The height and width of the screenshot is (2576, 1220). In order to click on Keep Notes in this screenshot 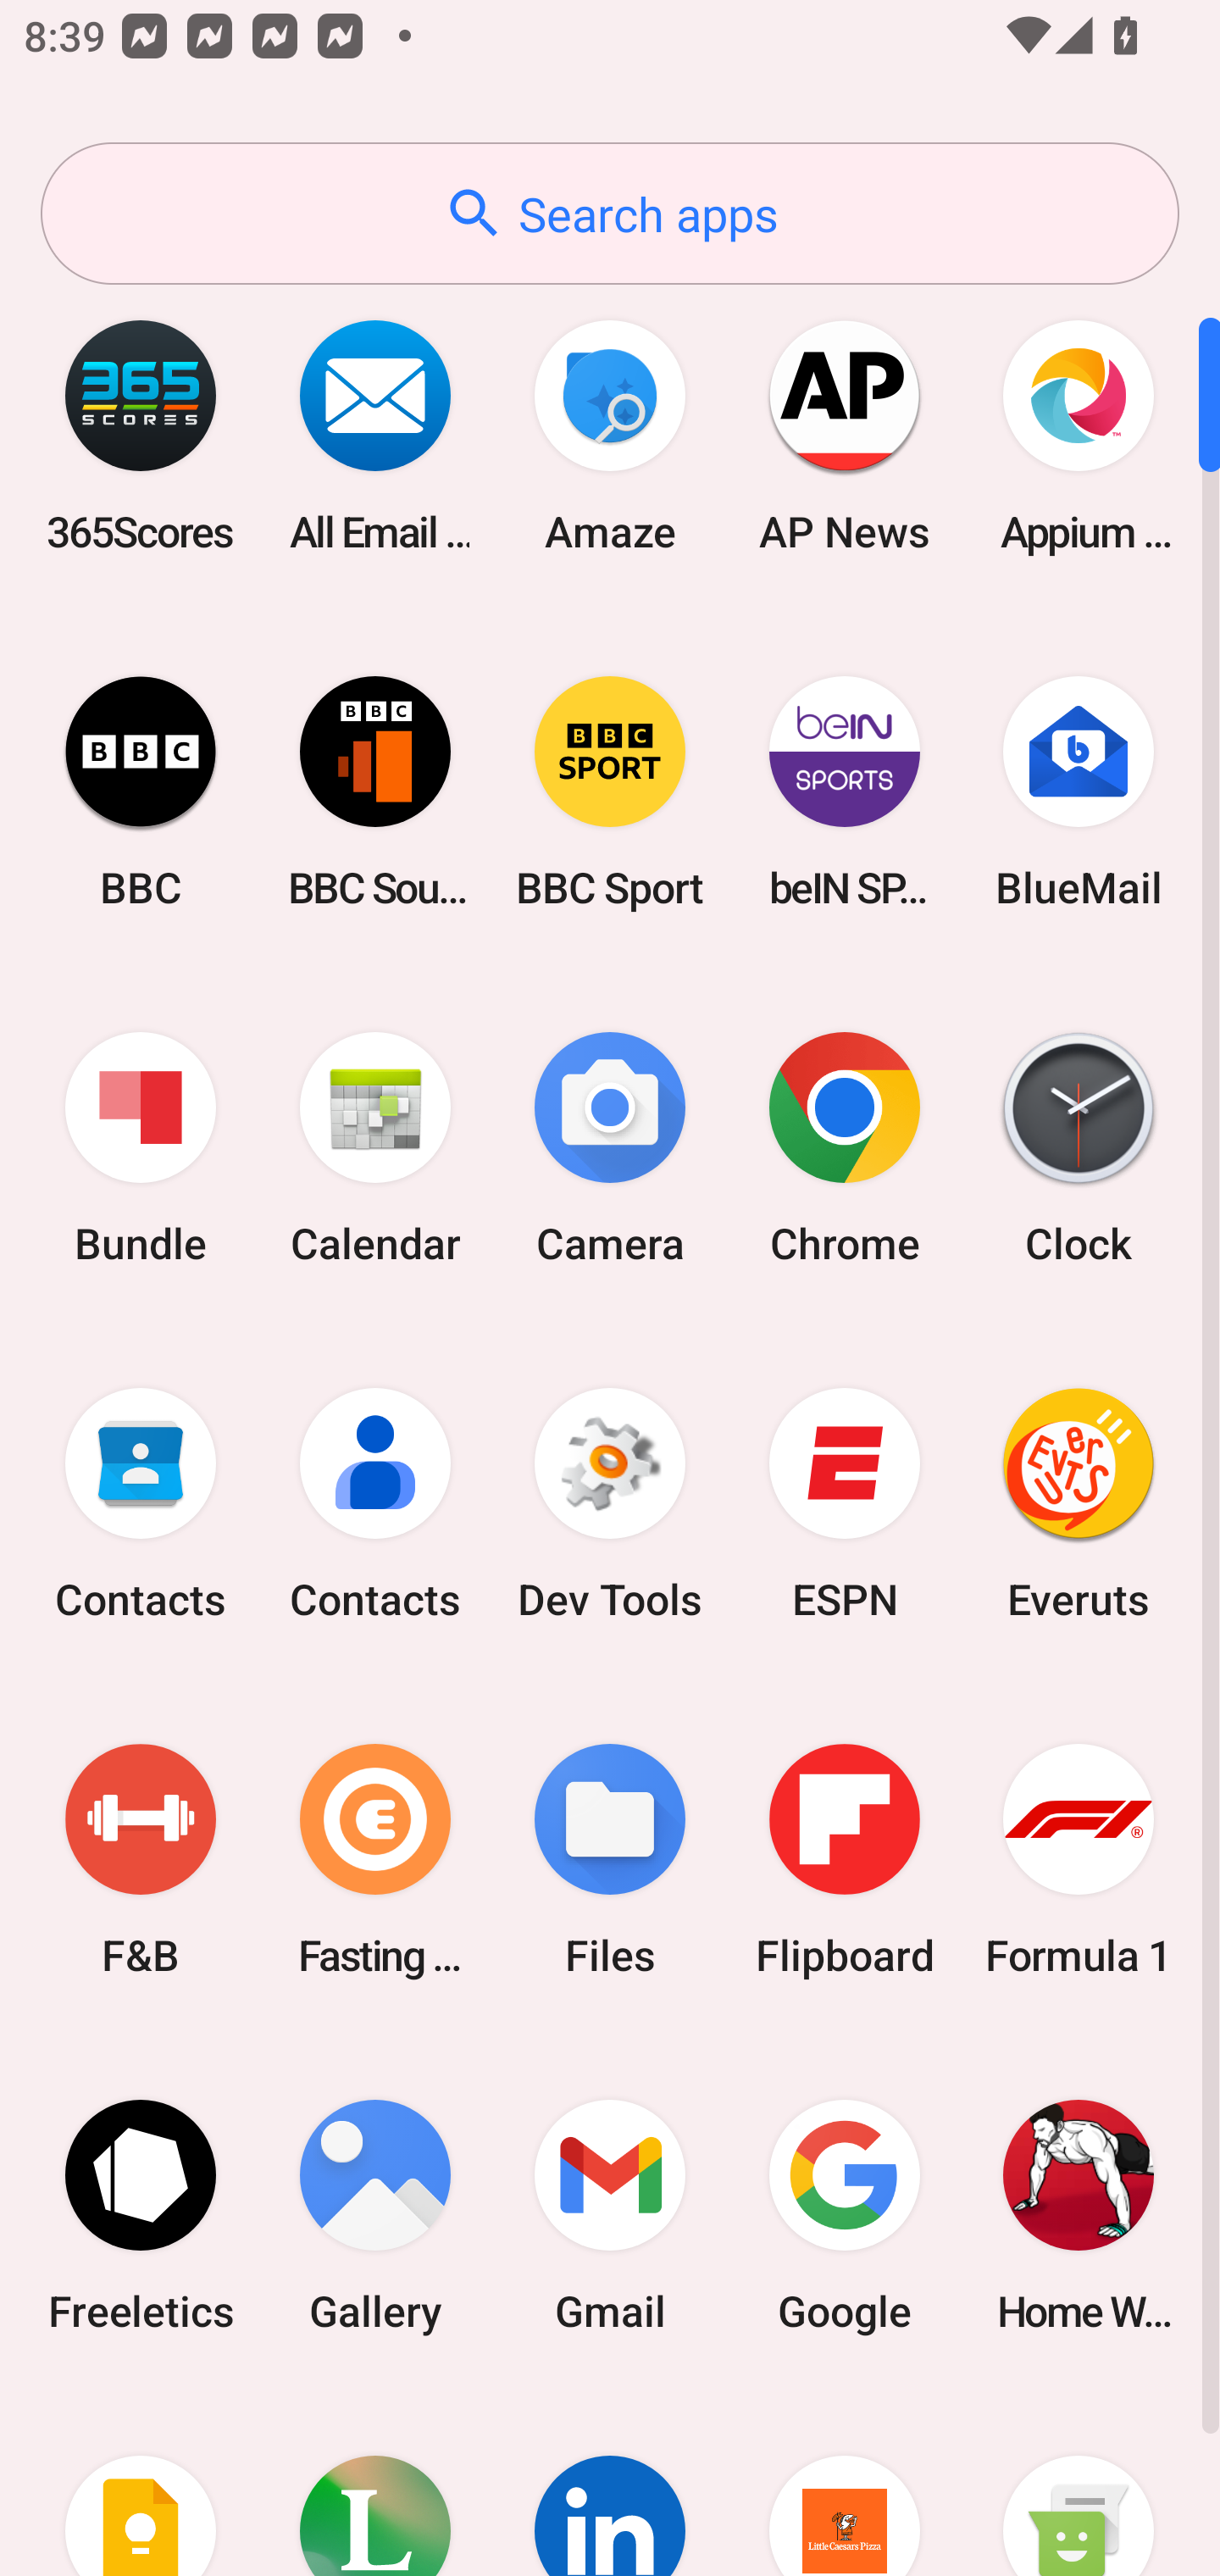, I will do `click(141, 2484)`.